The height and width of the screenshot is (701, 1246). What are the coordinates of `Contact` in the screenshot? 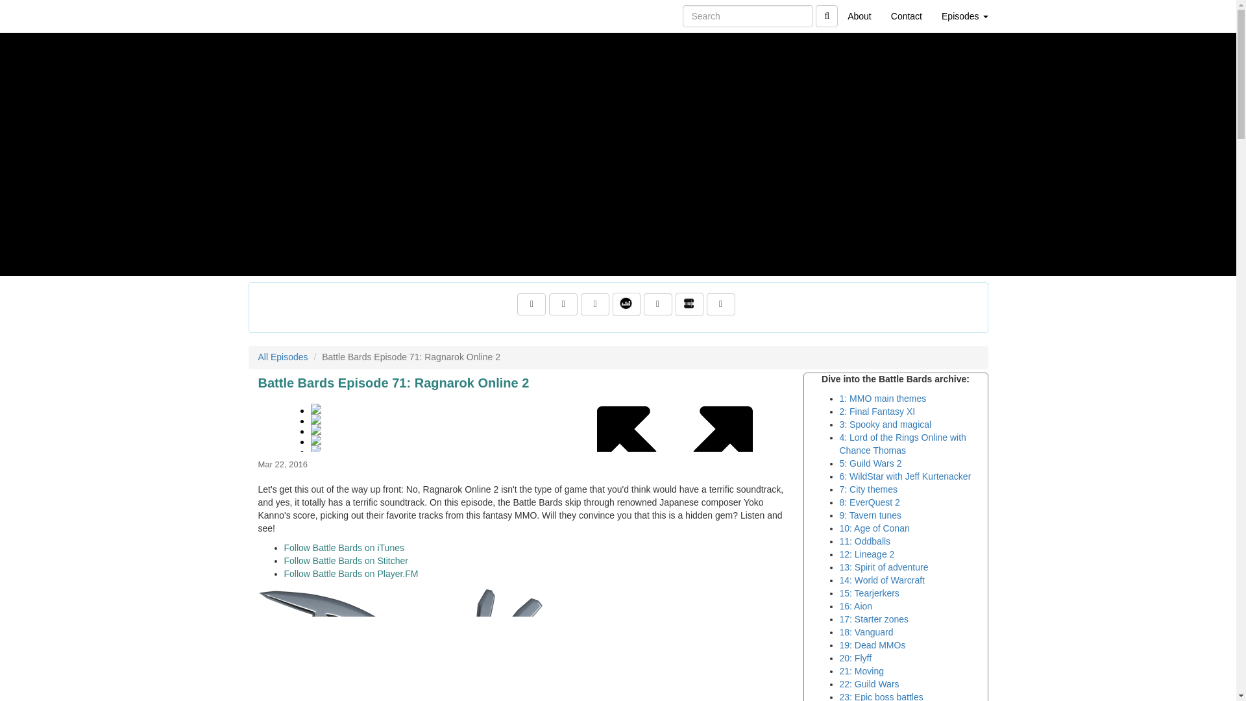 It's located at (906, 16).